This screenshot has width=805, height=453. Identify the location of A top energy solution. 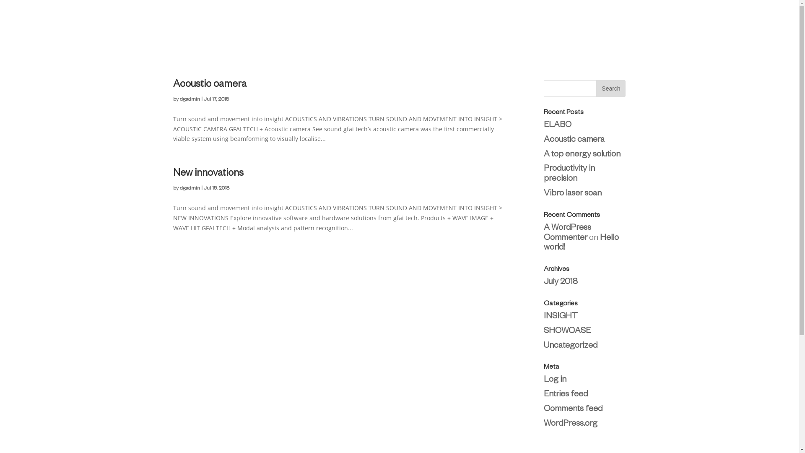
(582, 155).